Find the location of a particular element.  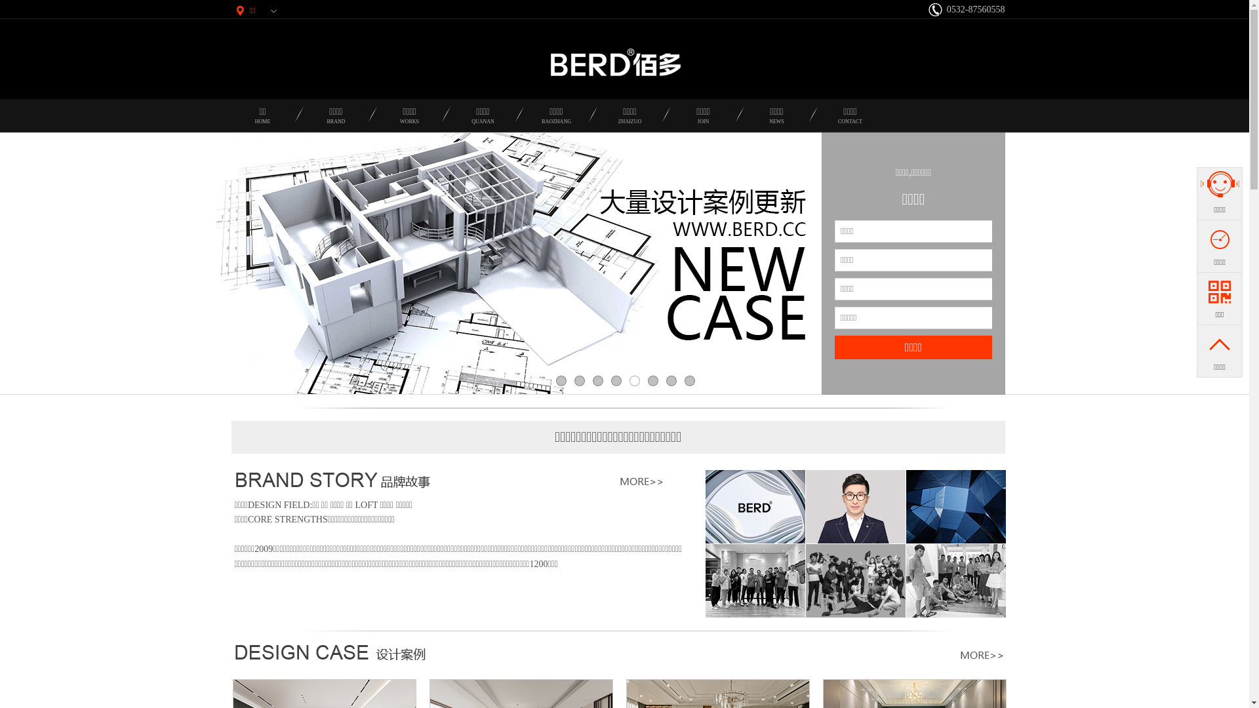

2 is located at coordinates (580, 381).